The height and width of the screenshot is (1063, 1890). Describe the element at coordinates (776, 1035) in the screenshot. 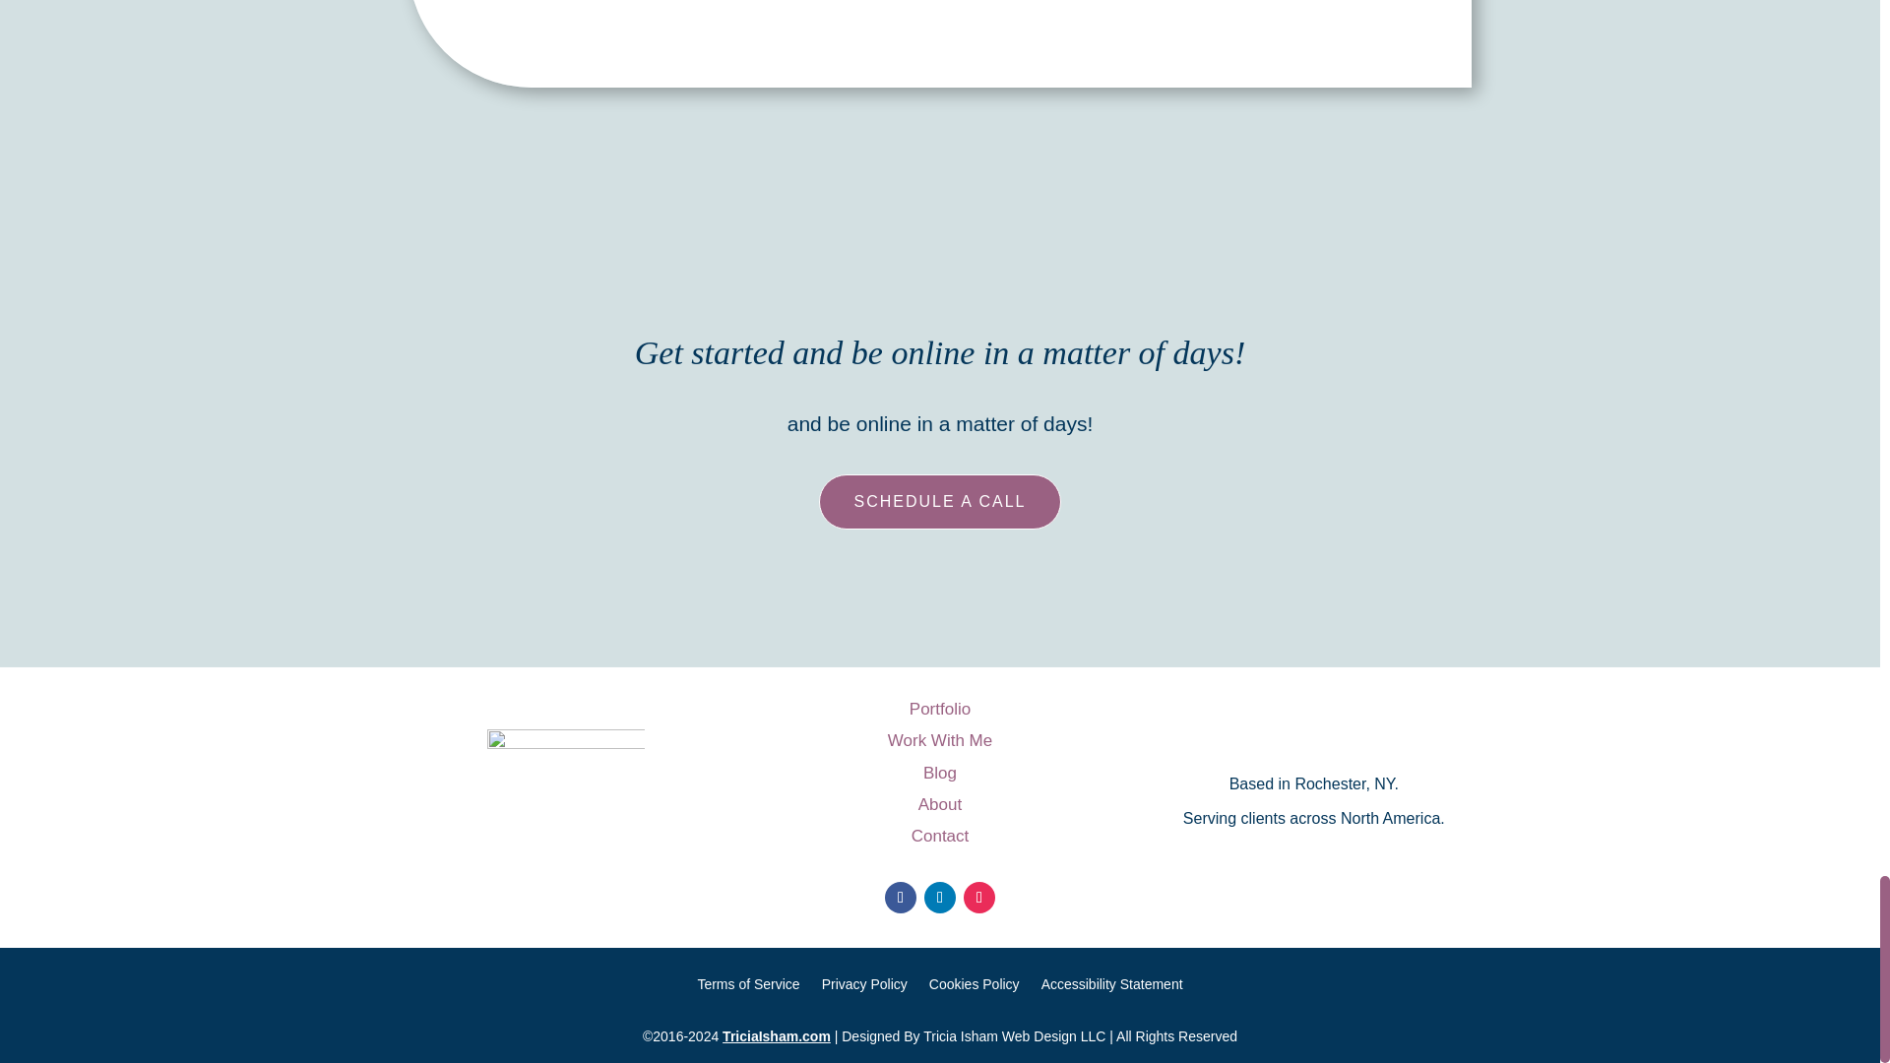

I see `TriciaIsham.com` at that location.